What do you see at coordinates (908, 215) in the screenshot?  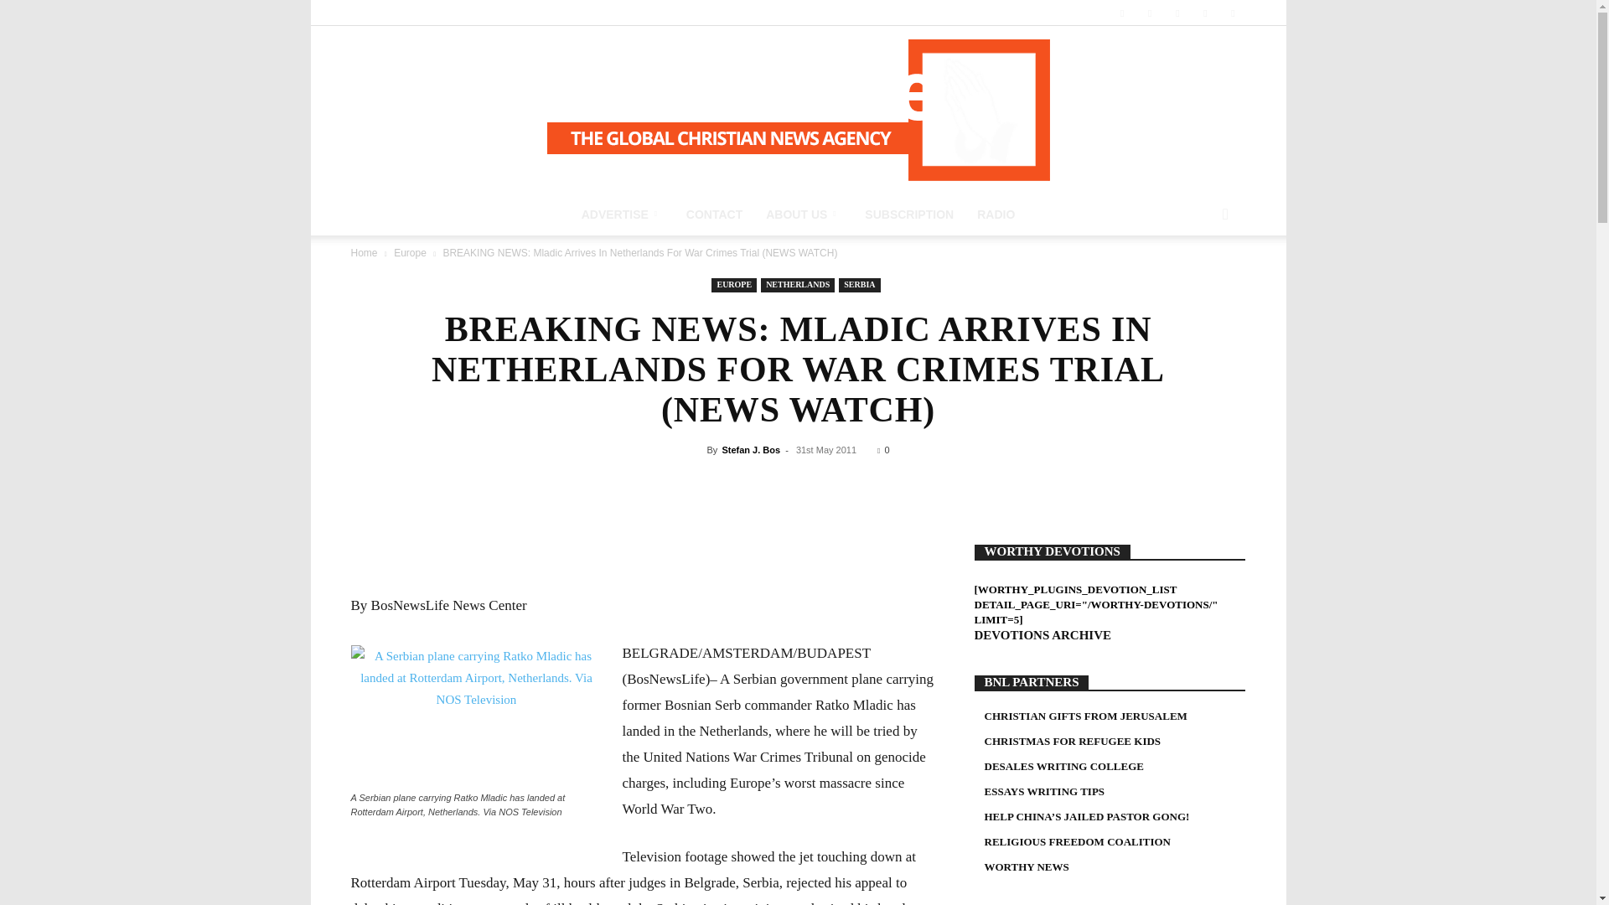 I see `SUBSCRIPTION` at bounding box center [908, 215].